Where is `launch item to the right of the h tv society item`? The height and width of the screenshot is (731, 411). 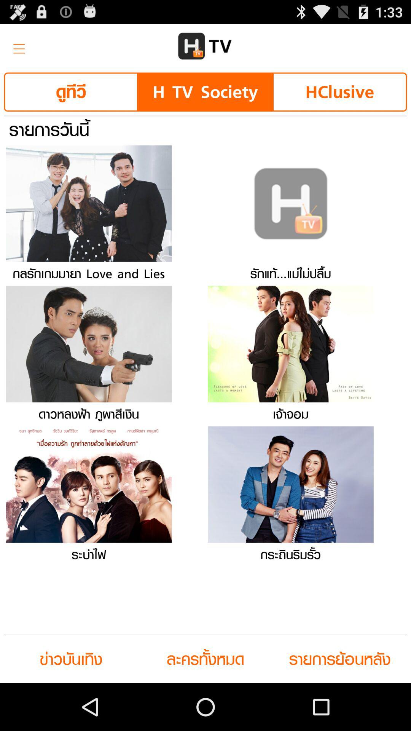
launch item to the right of the h tv society item is located at coordinates (339, 92).